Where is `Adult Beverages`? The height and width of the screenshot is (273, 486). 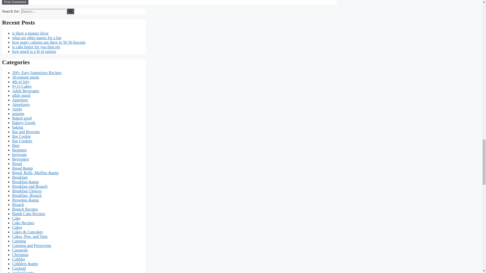 Adult Beverages is located at coordinates (26, 91).